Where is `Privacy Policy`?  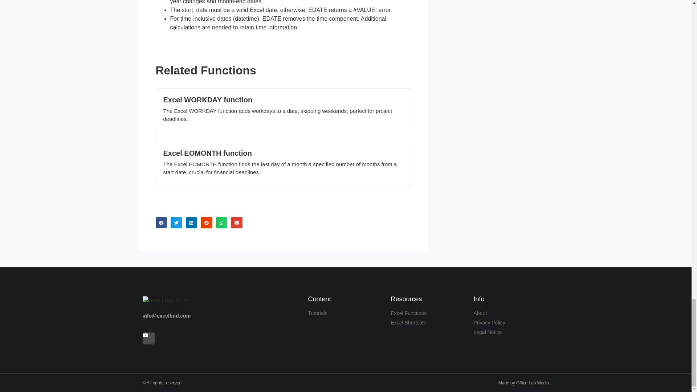 Privacy Policy is located at coordinates (511, 323).